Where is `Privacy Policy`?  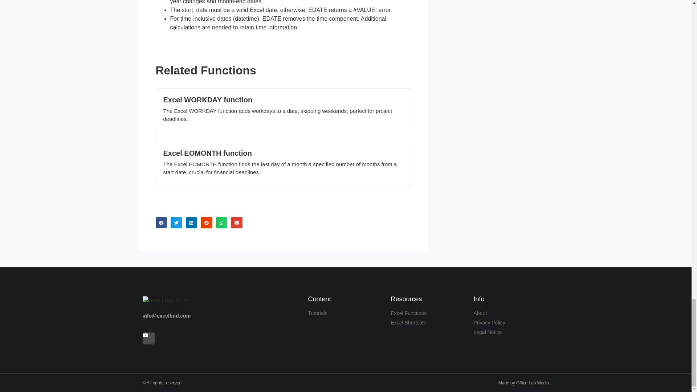 Privacy Policy is located at coordinates (511, 323).